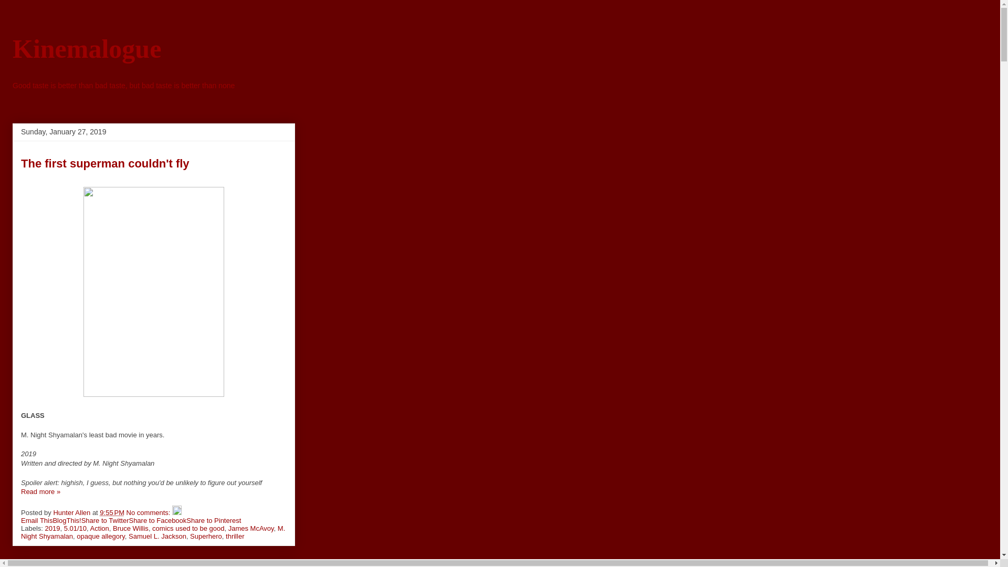 The height and width of the screenshot is (567, 1008). Describe the element at coordinates (251, 528) in the screenshot. I see `James McAvoy` at that location.